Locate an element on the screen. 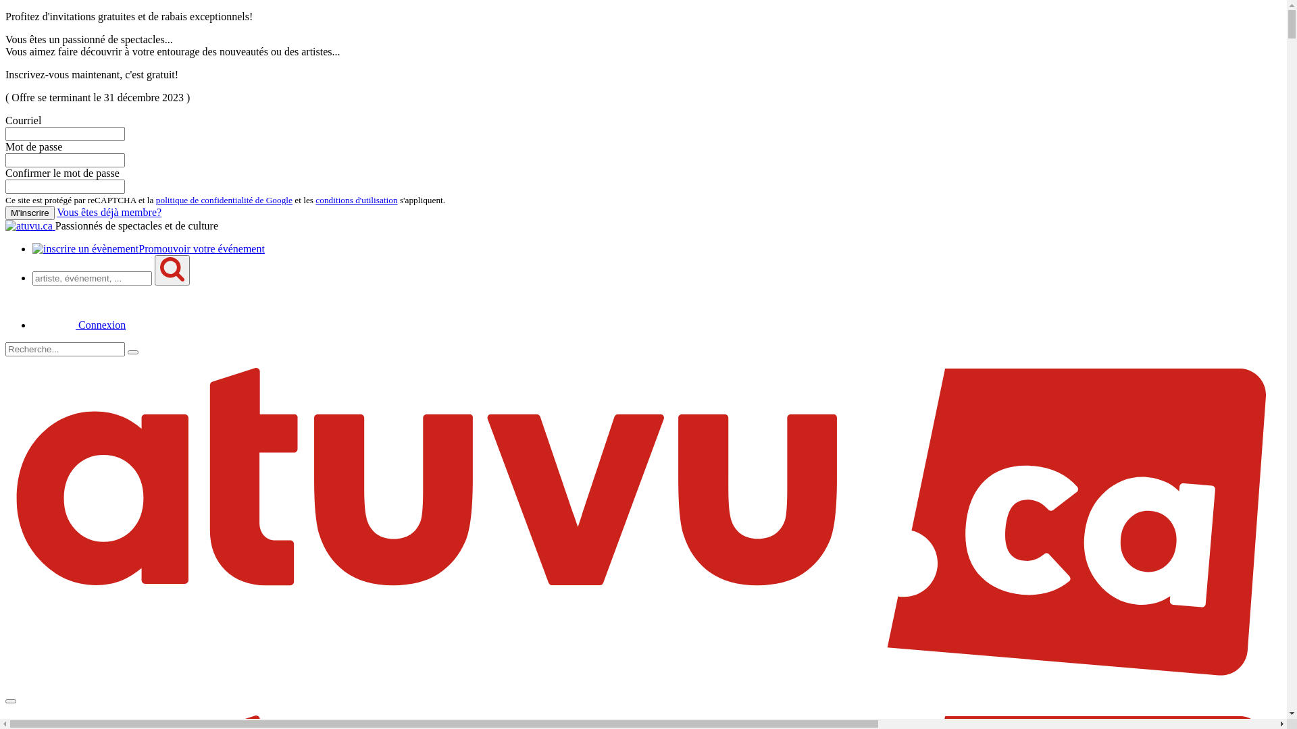  M'inscrire is located at coordinates (30, 213).